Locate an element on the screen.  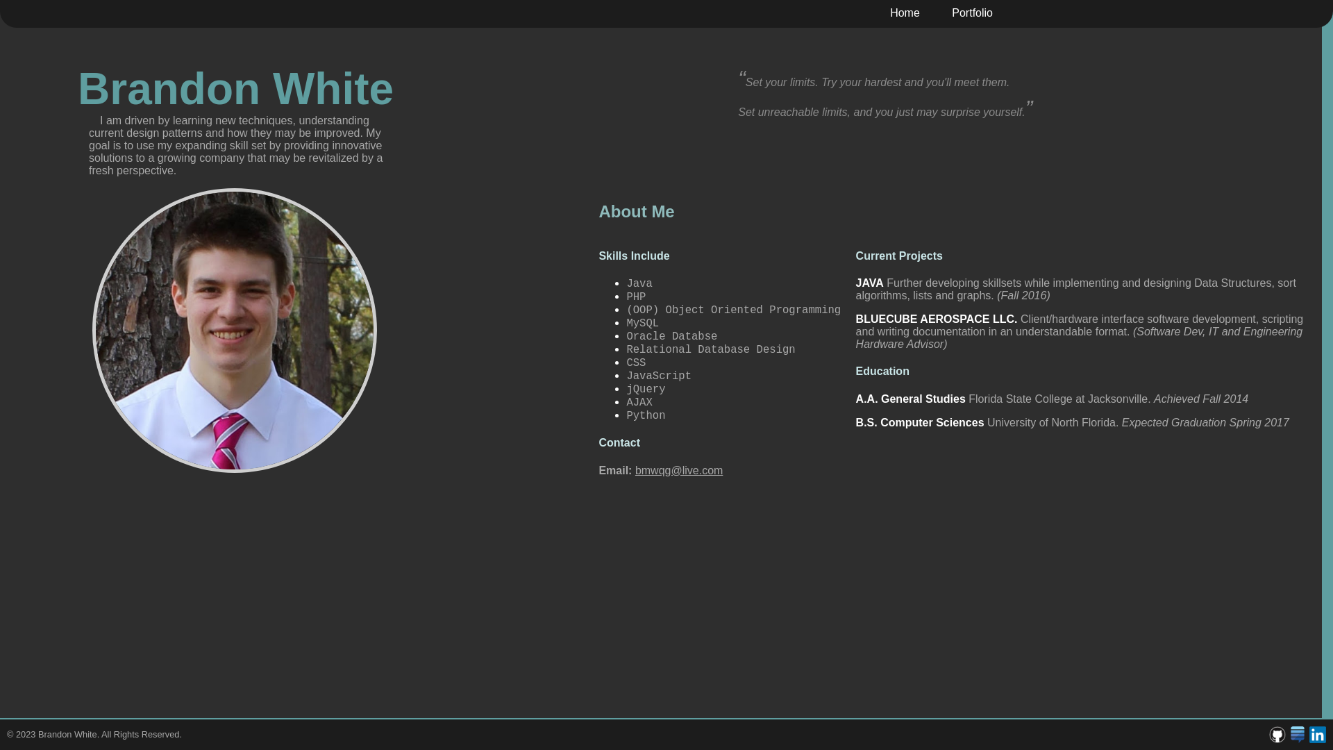
bmwqg@live.com is located at coordinates (679, 471).